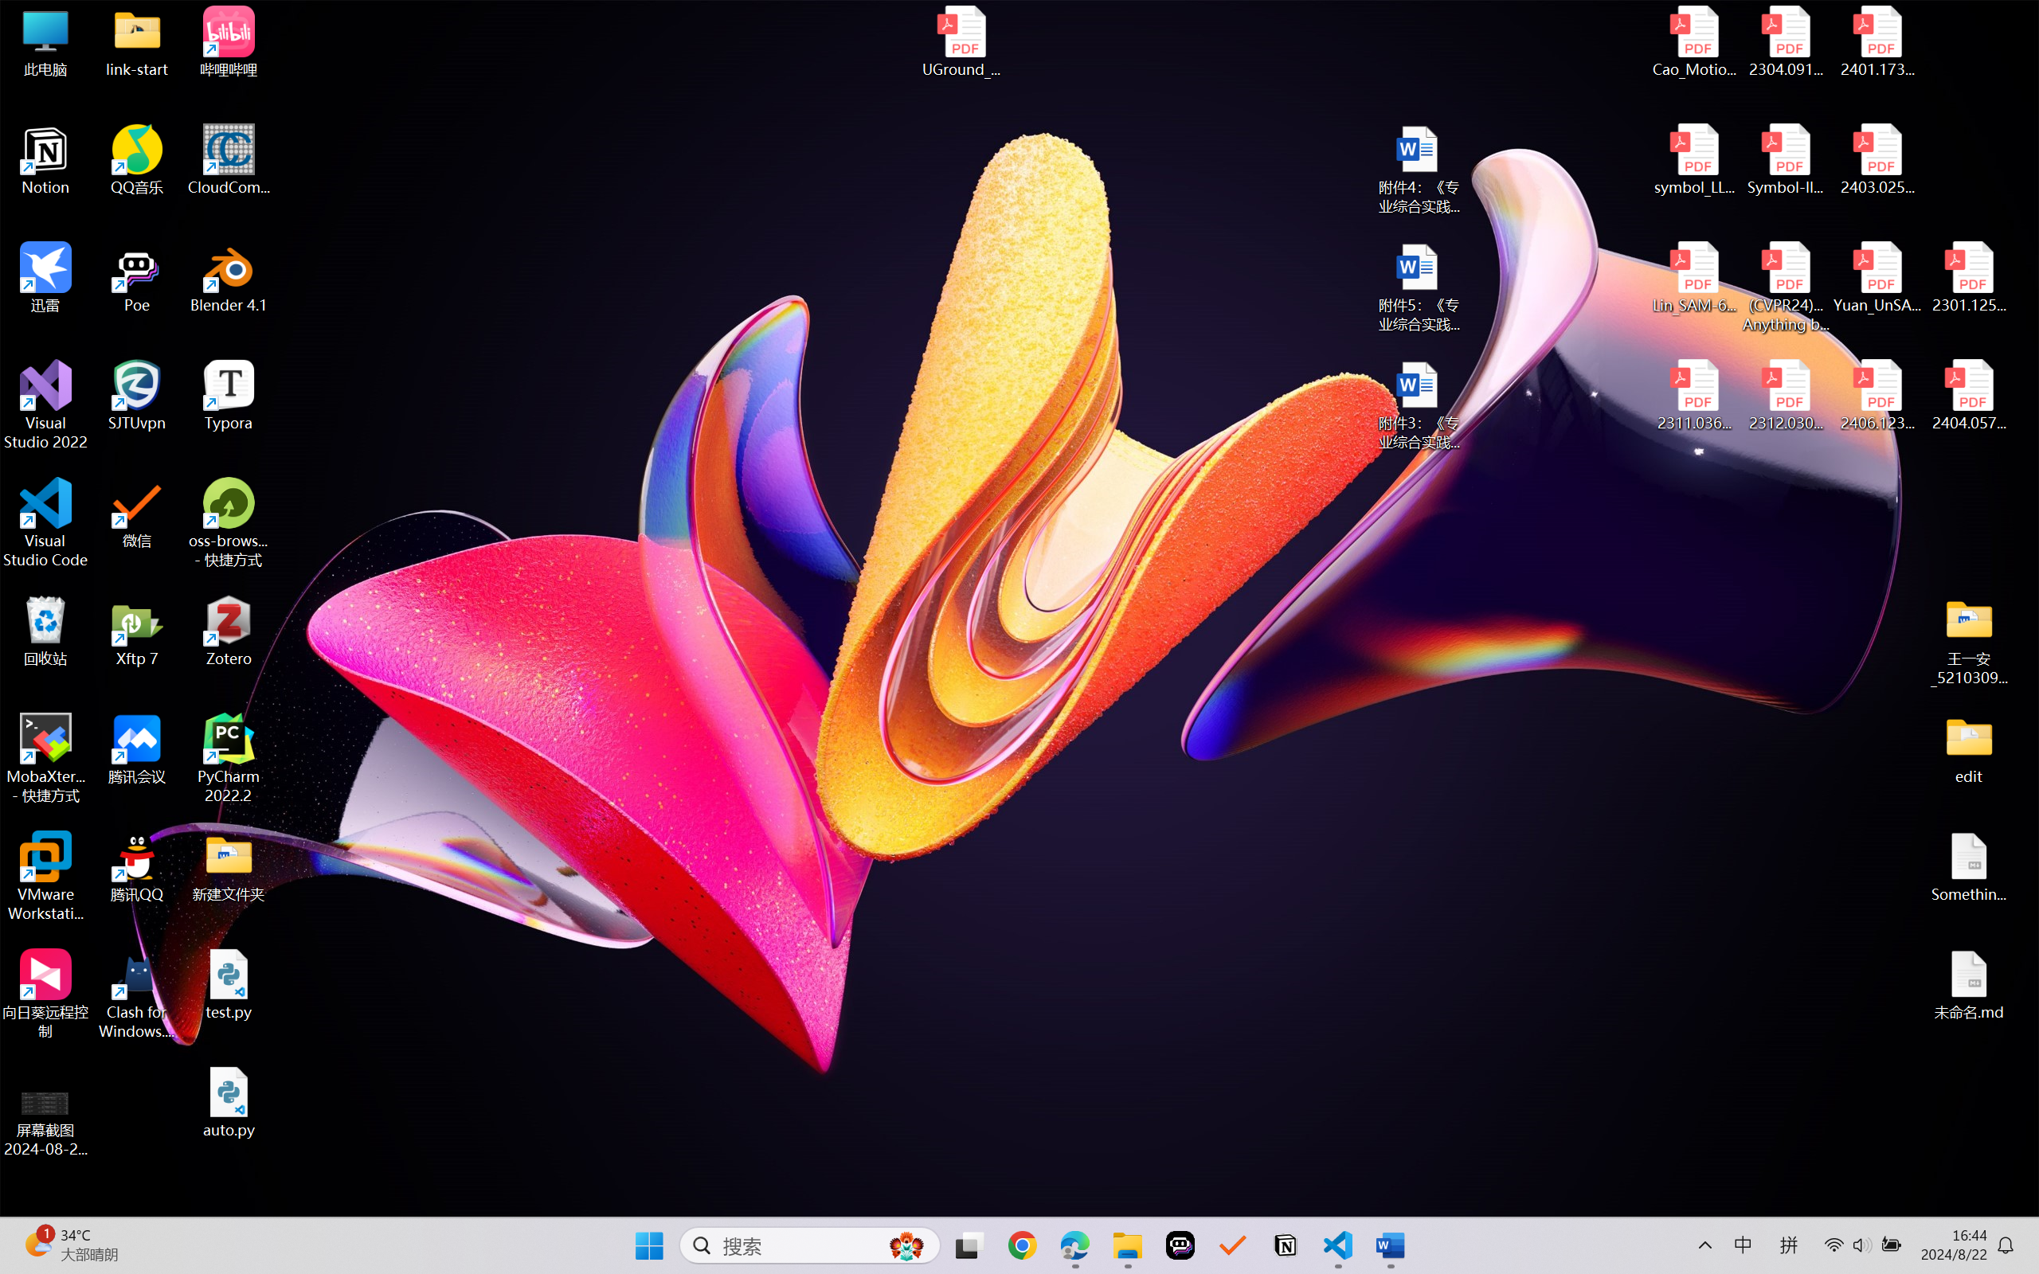 This screenshot has width=2039, height=1274. I want to click on 2304.09121v3.pdf, so click(1786, 41).